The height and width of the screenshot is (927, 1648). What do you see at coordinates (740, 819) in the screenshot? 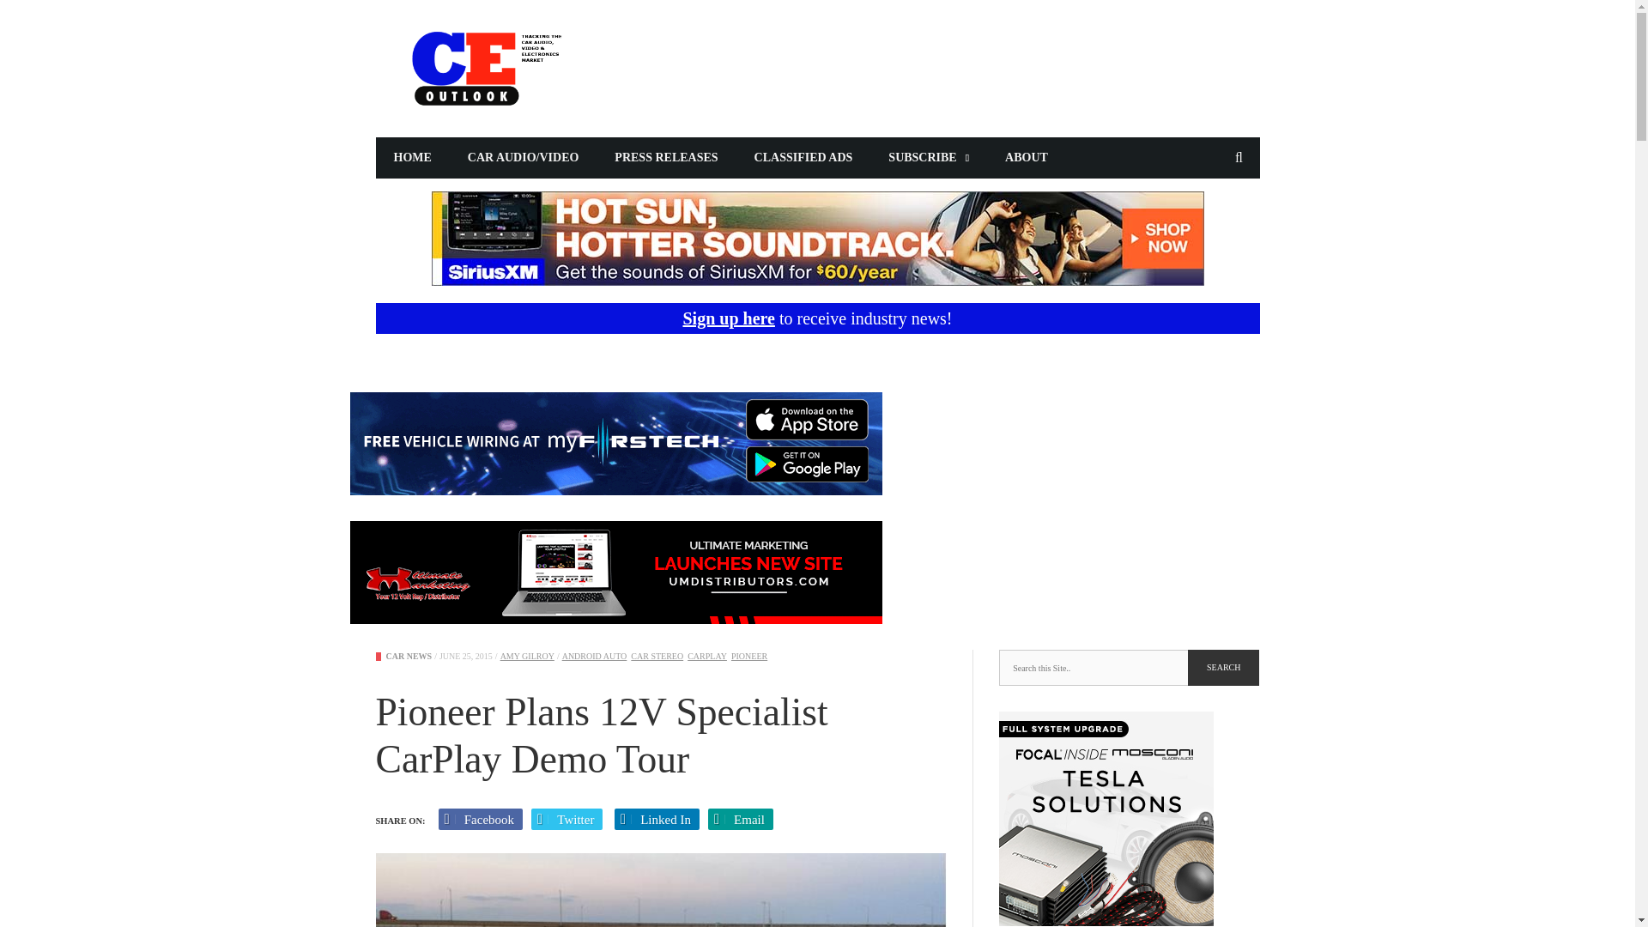
I see `Email` at bounding box center [740, 819].